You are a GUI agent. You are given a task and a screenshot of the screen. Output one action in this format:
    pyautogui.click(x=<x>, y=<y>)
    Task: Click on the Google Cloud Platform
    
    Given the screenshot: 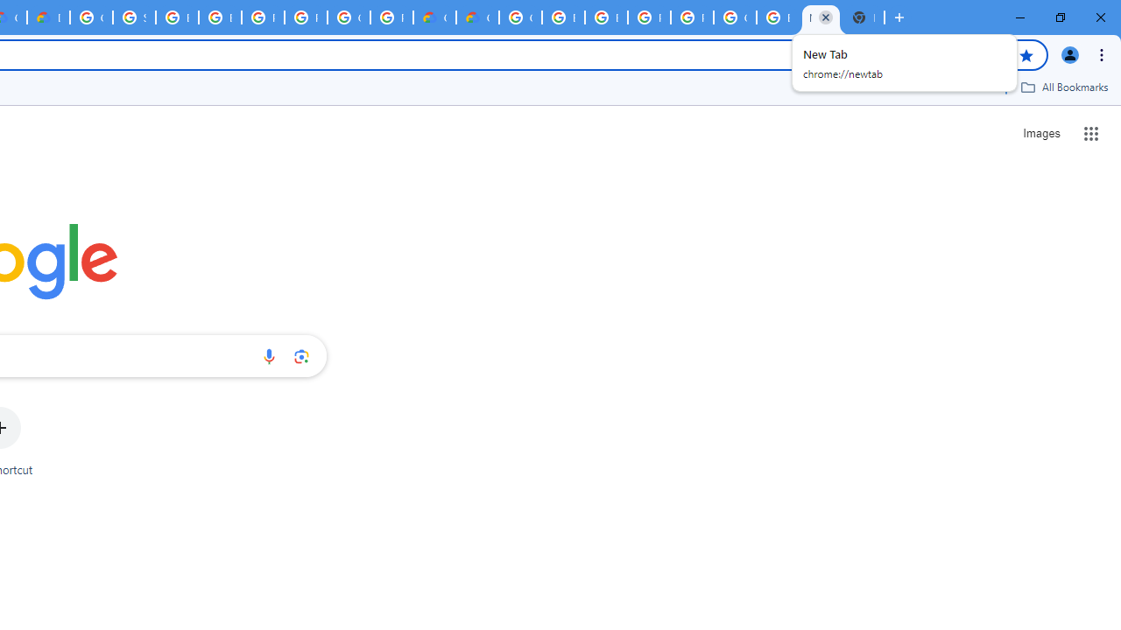 What is the action you would take?
    pyautogui.click(x=91, y=17)
    